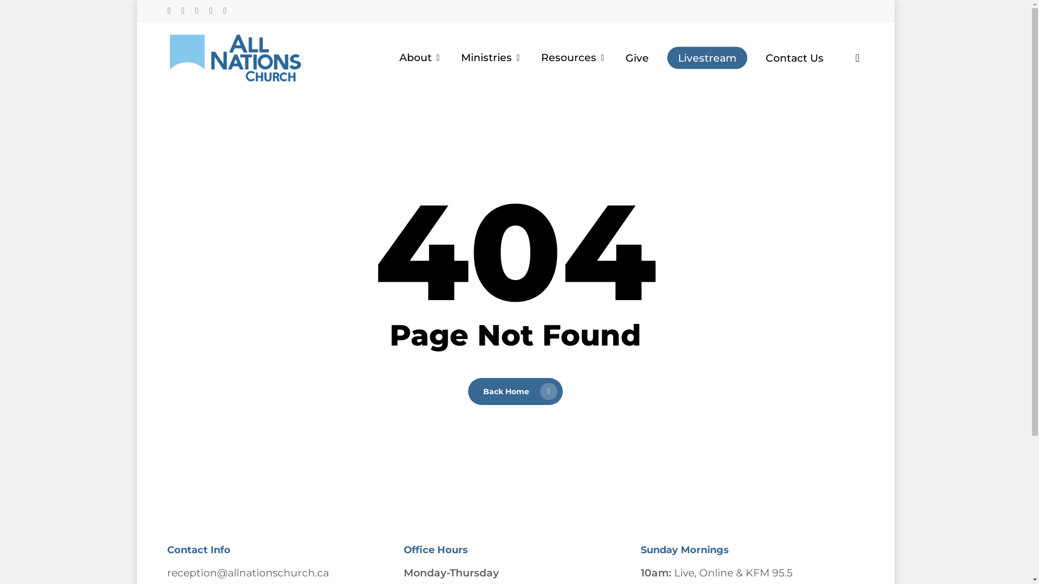  Describe the element at coordinates (515, 391) in the screenshot. I see `Back Home` at that location.